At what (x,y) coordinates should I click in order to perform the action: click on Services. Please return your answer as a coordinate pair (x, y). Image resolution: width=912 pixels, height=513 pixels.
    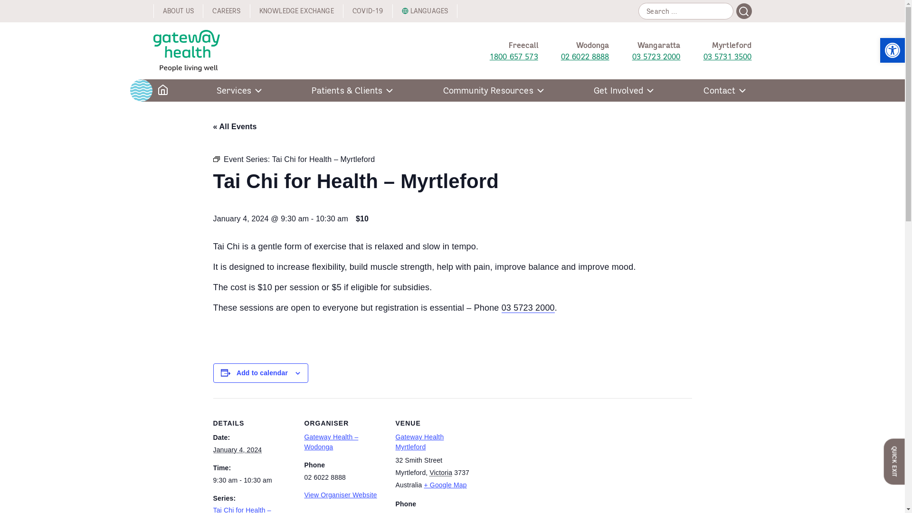
    Looking at the image, I should click on (240, 90).